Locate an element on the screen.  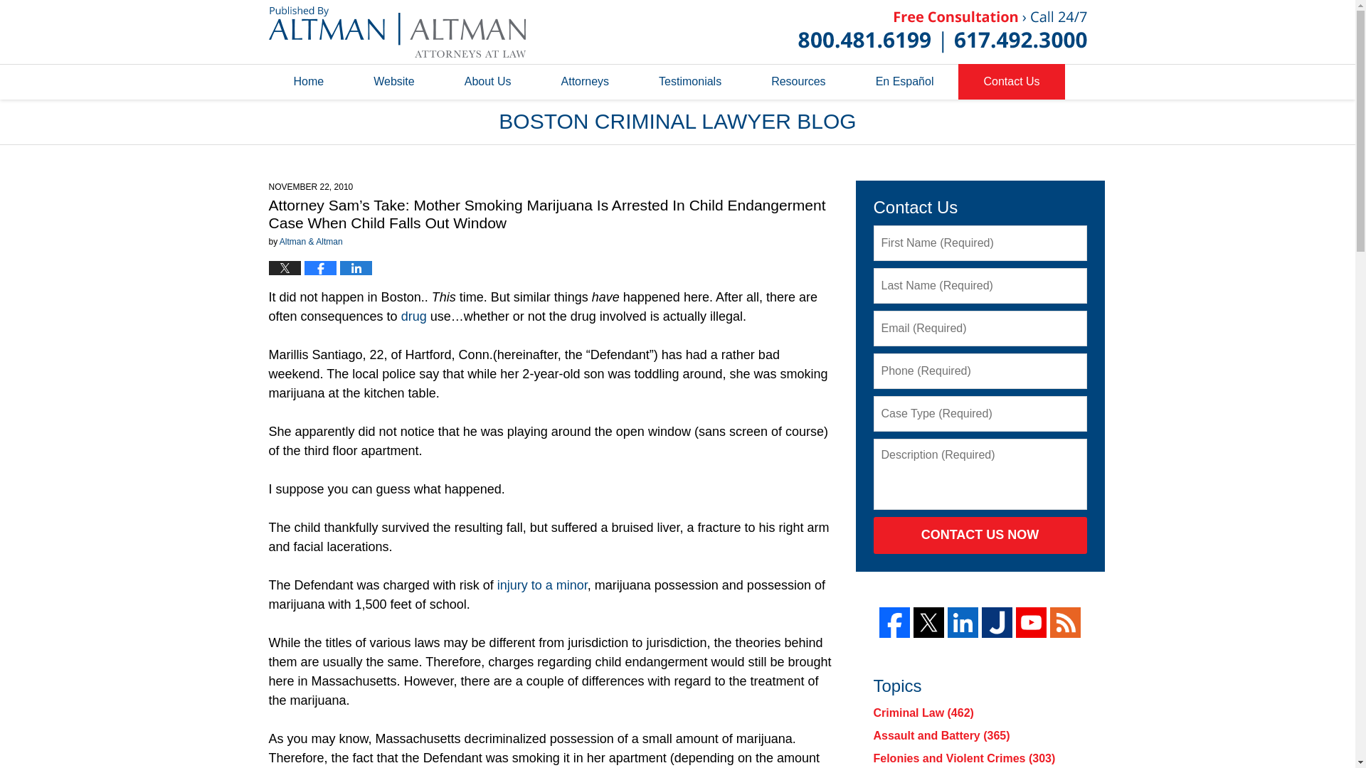
Facebook is located at coordinates (894, 623).